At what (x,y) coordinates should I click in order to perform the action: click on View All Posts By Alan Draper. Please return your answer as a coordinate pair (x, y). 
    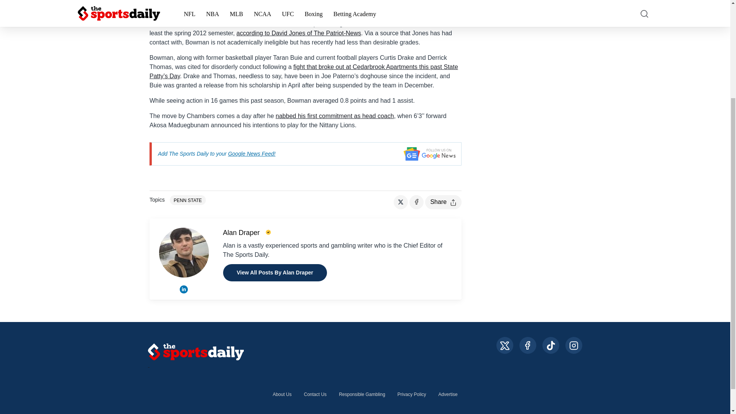
    Looking at the image, I should click on (274, 273).